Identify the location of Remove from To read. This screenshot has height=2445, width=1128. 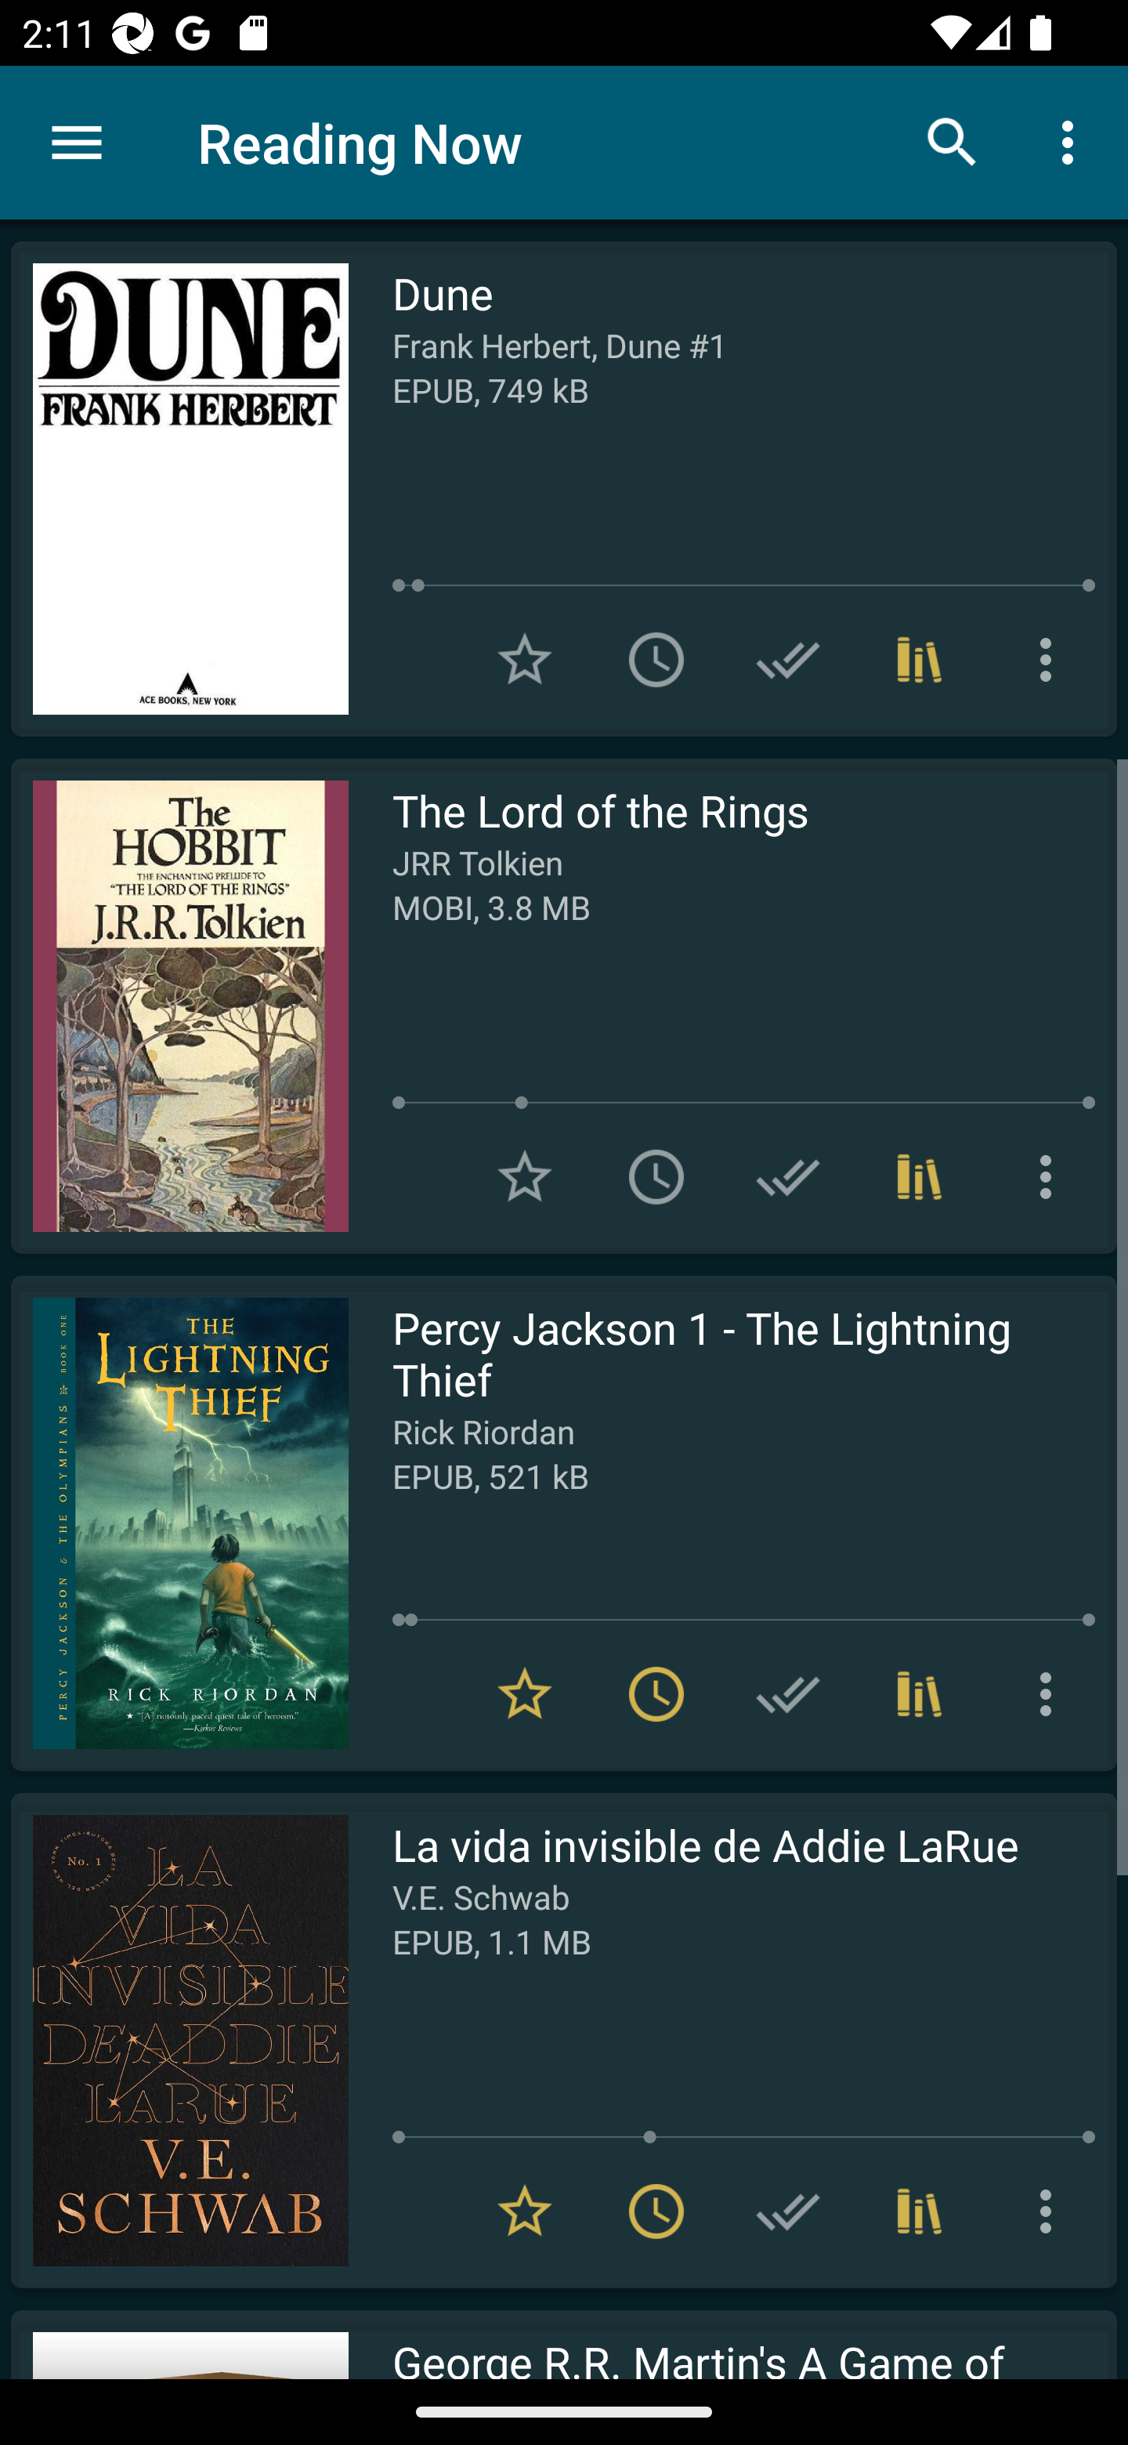
(656, 2211).